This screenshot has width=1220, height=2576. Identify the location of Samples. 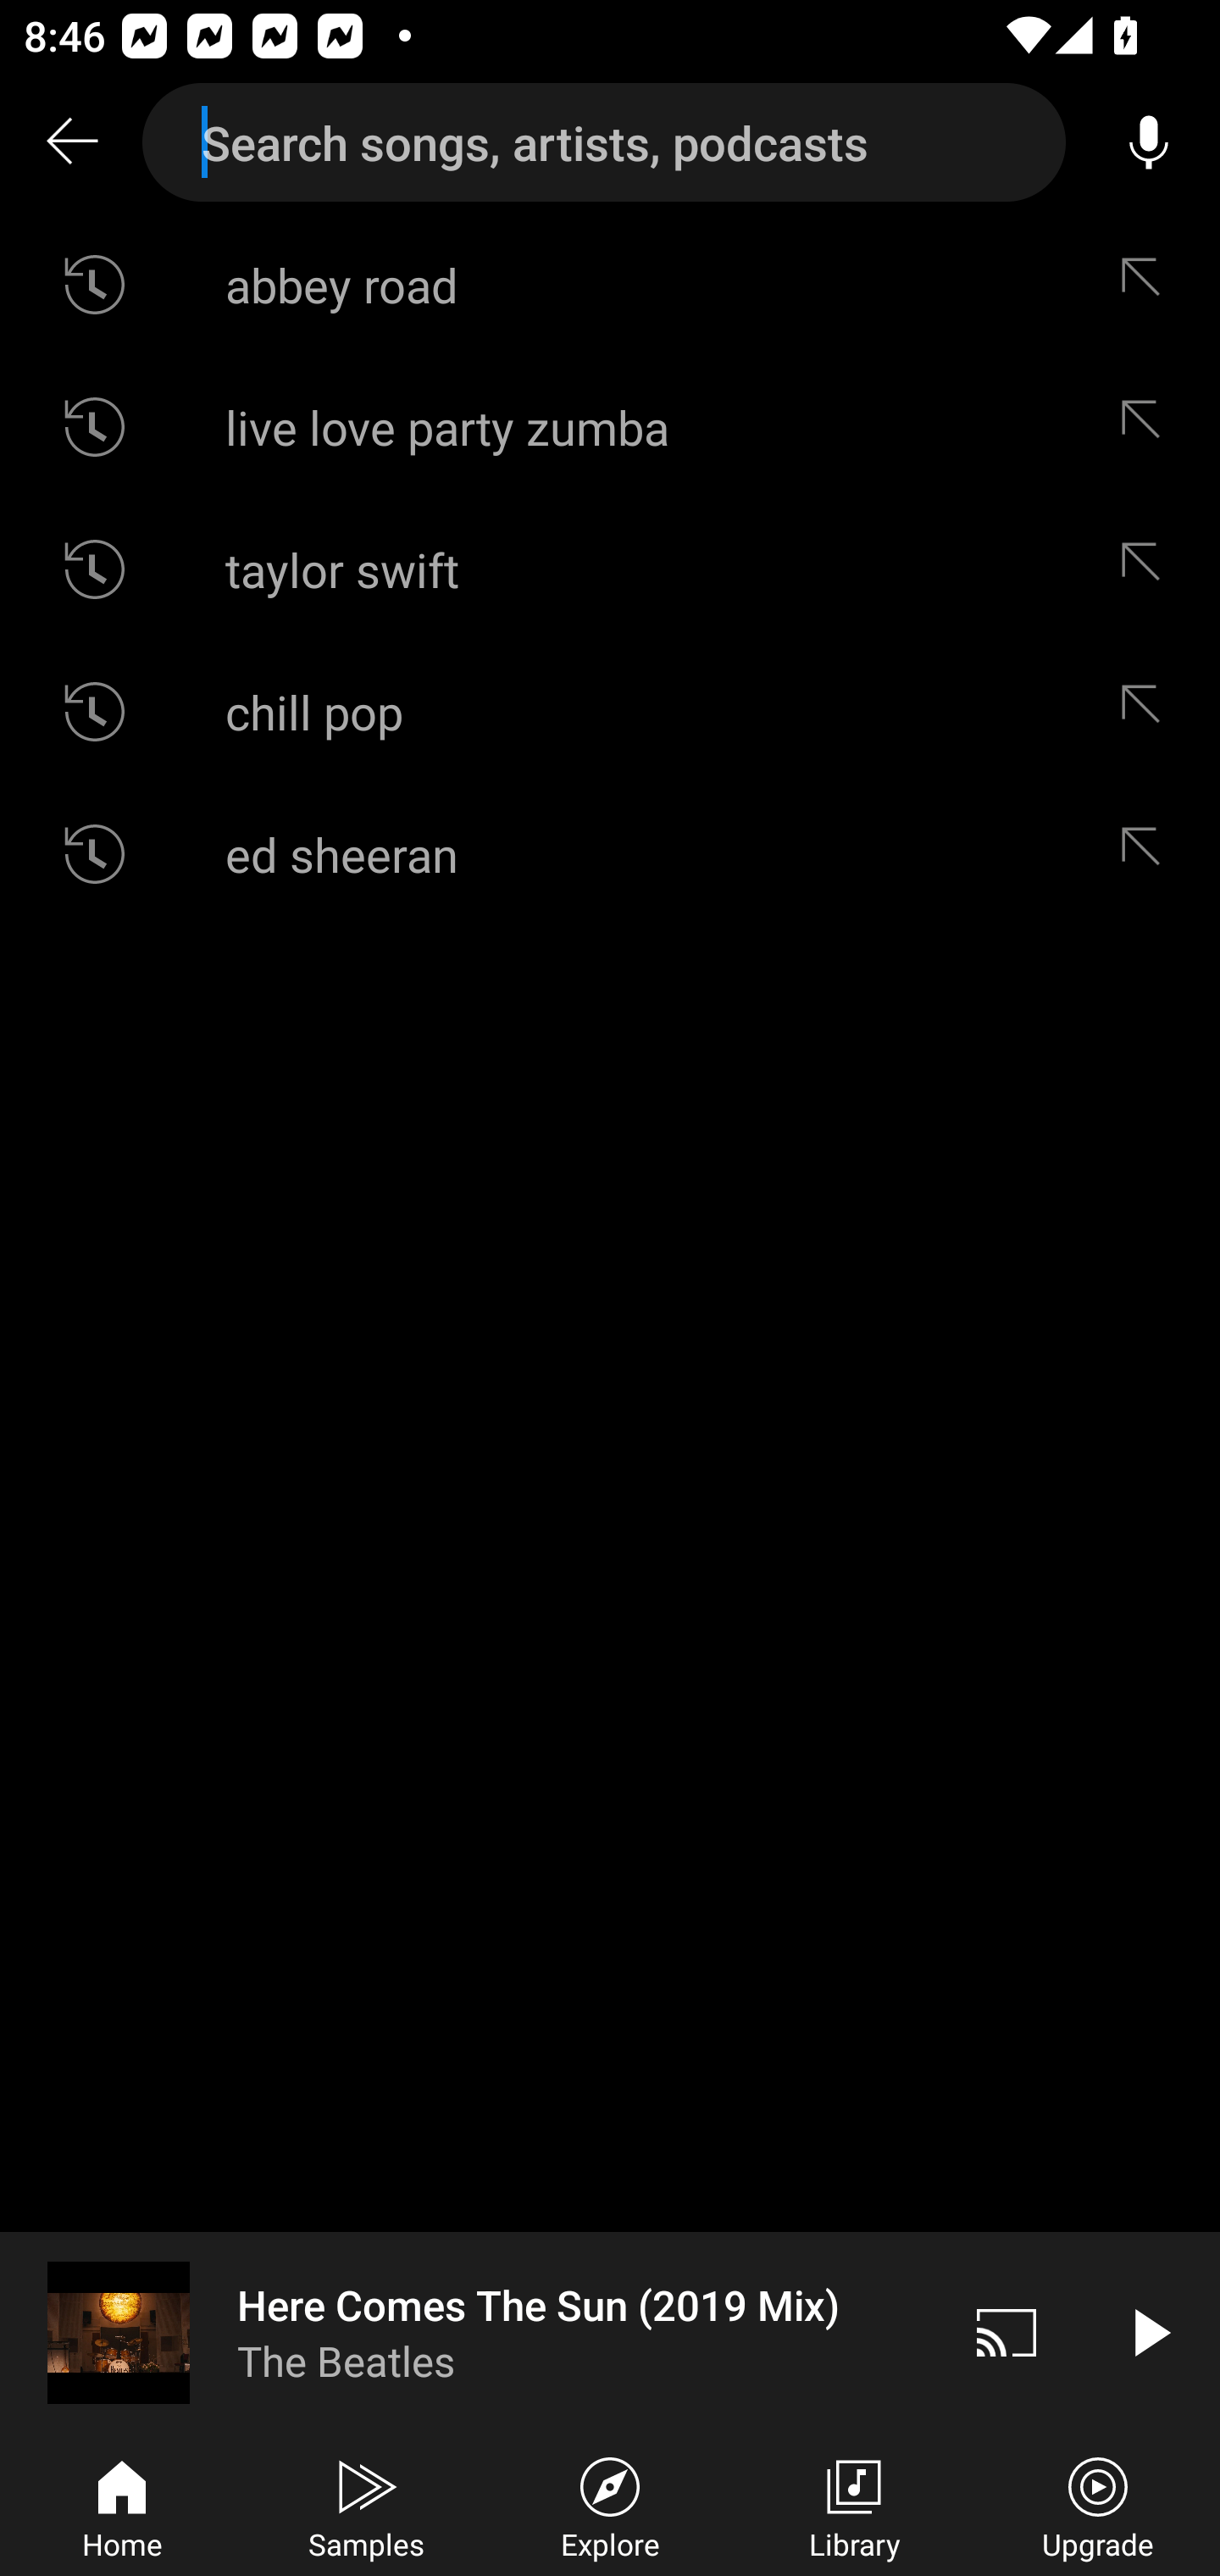
(366, 2505).